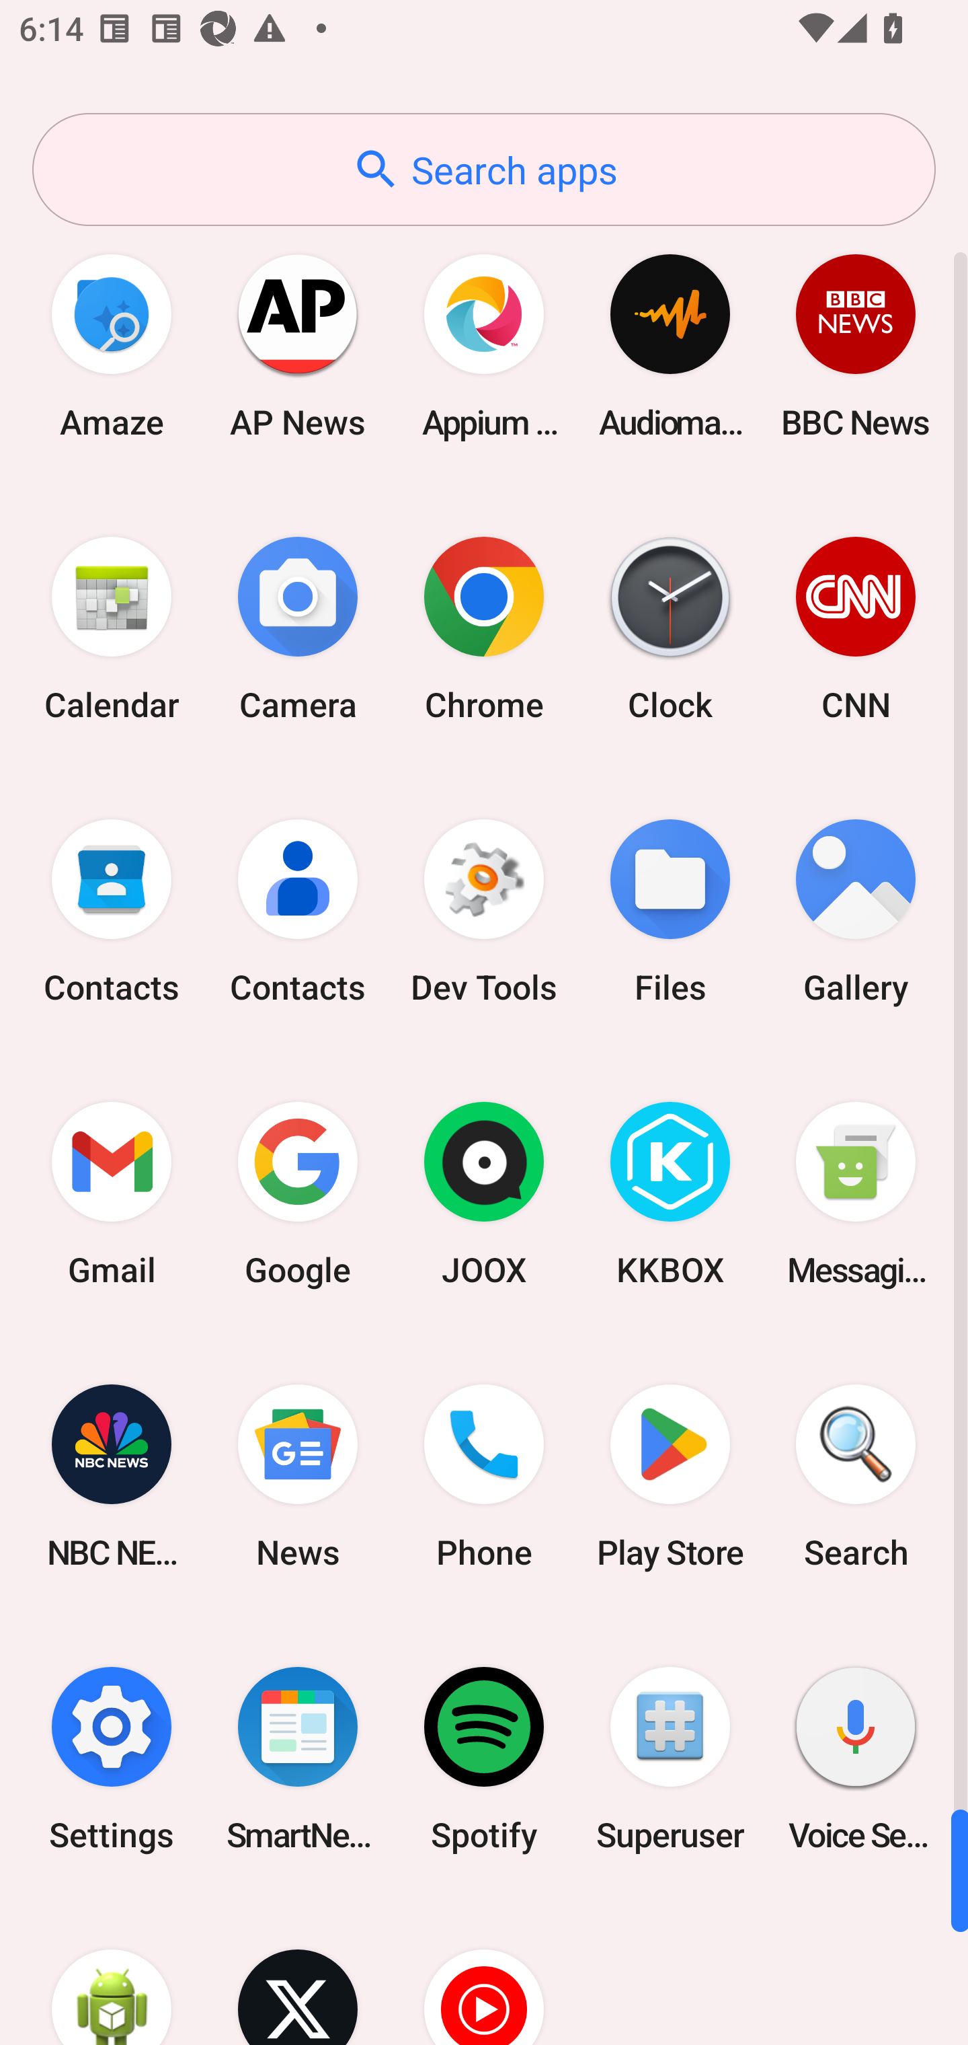 This screenshot has height=2045, width=968. Describe the element at coordinates (112, 912) in the screenshot. I see `Contacts` at that location.